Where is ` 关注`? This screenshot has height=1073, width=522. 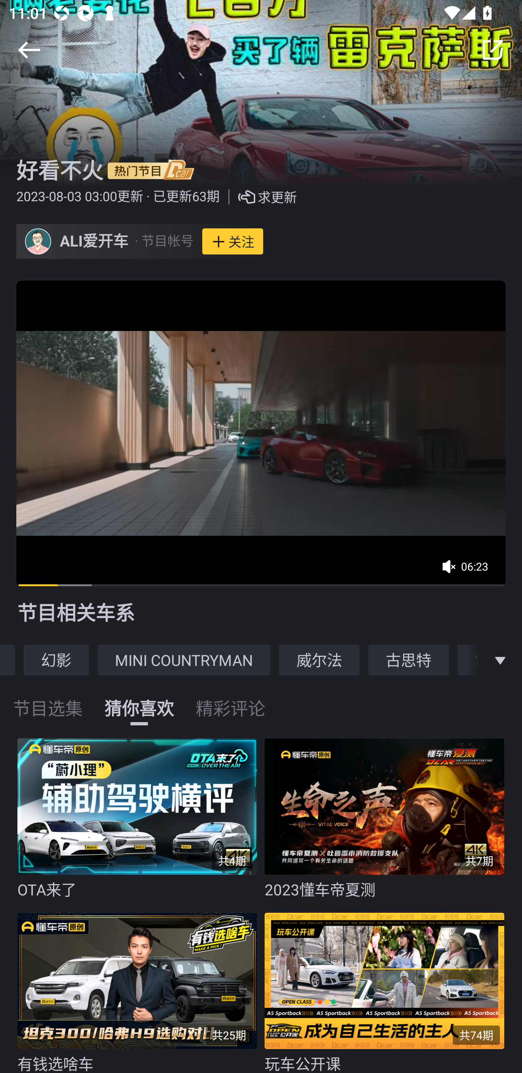  关注 is located at coordinates (233, 241).